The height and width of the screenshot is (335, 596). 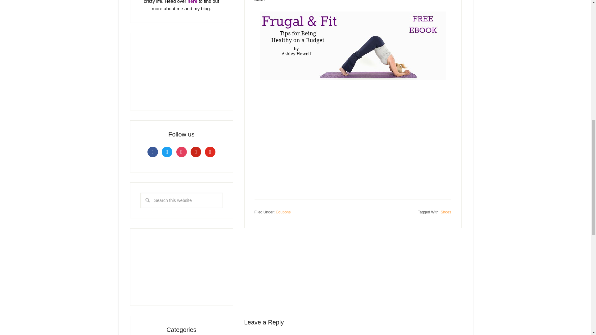 What do you see at coordinates (210, 151) in the screenshot?
I see `Default Label` at bounding box center [210, 151].